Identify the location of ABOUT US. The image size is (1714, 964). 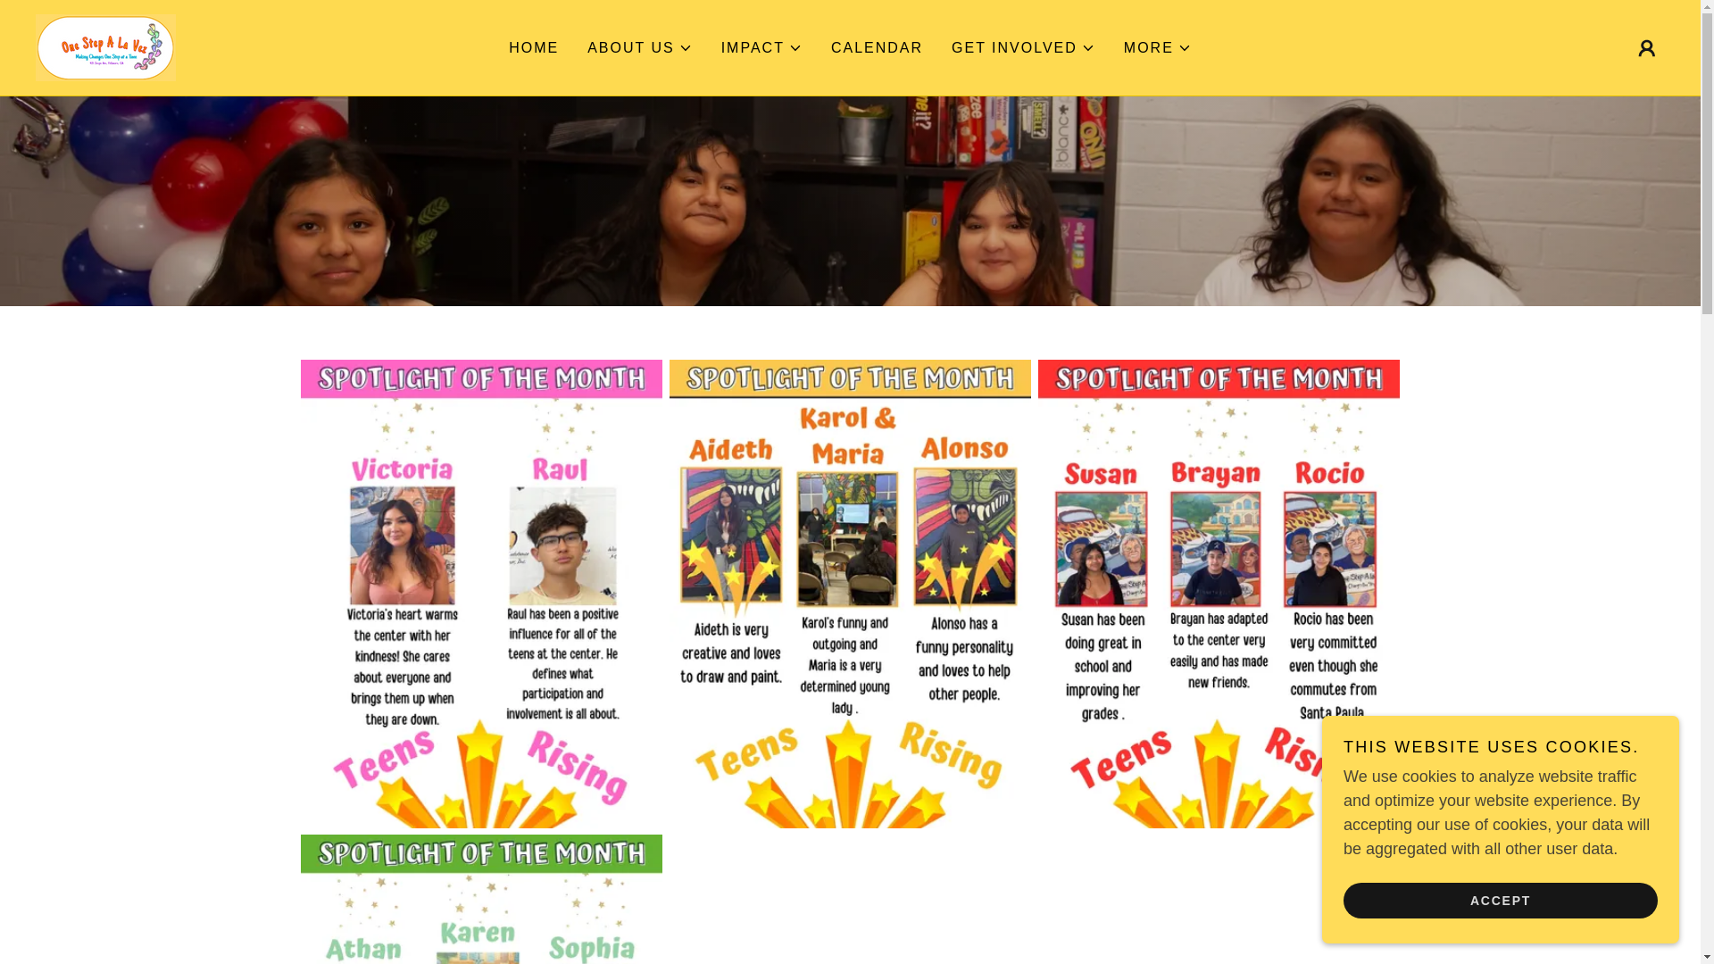
(639, 48).